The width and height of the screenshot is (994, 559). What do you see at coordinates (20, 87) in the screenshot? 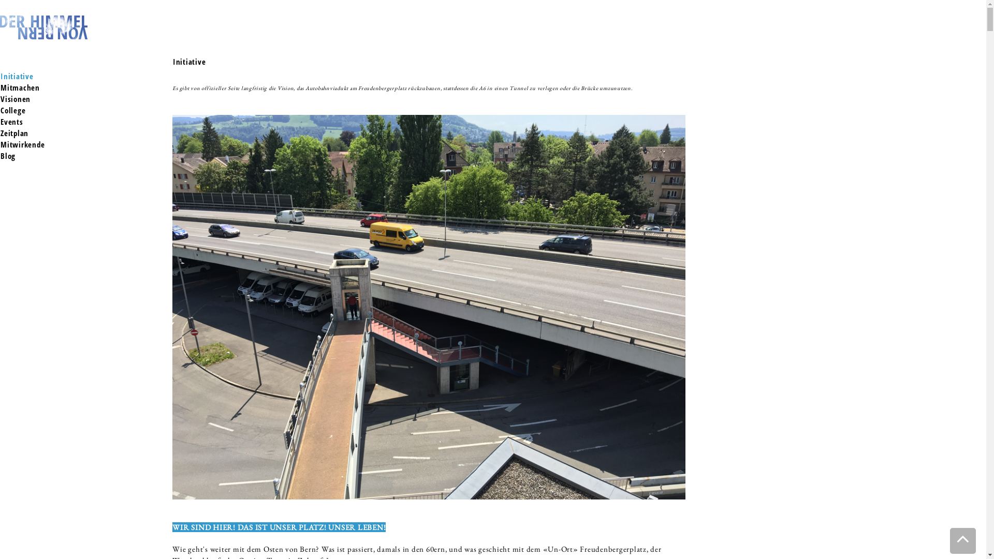
I see `Mitmachen` at bounding box center [20, 87].